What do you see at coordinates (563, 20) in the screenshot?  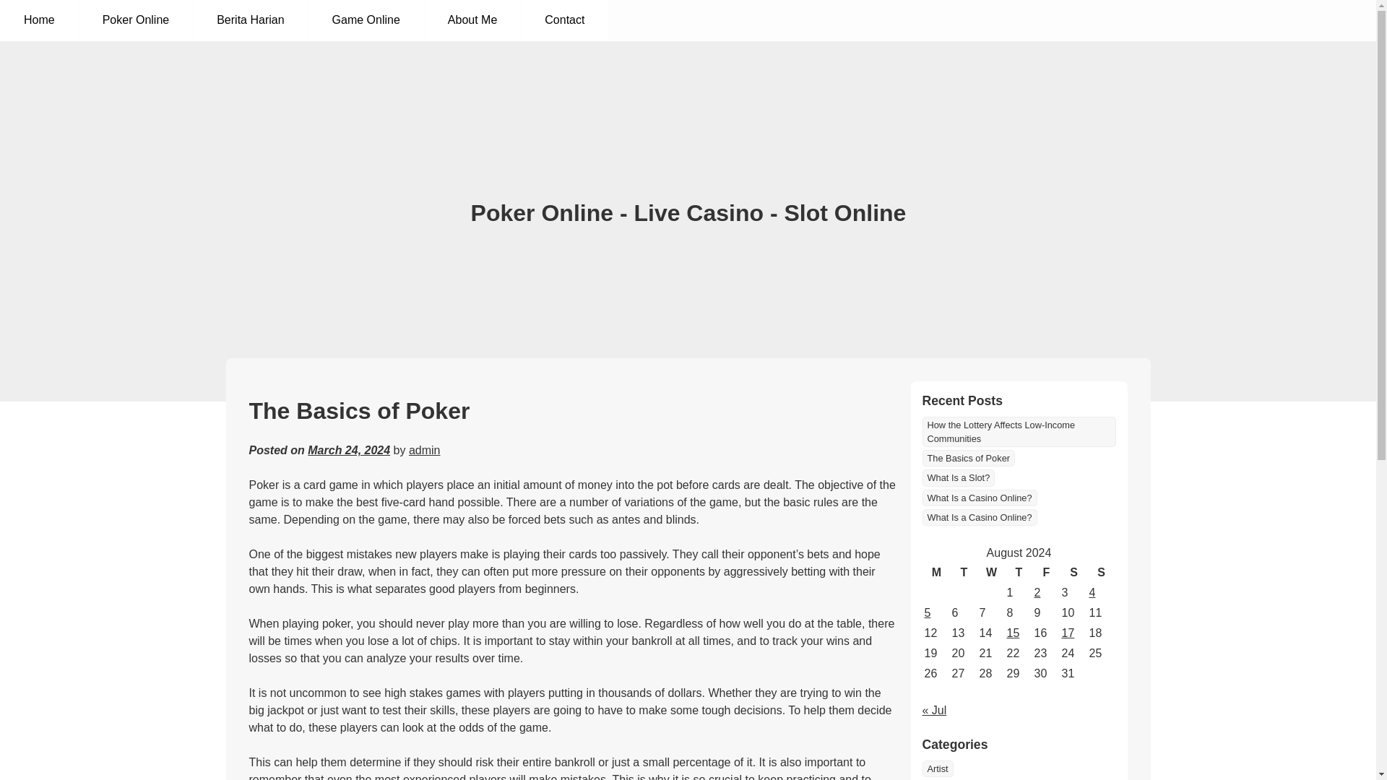 I see `Contact` at bounding box center [563, 20].